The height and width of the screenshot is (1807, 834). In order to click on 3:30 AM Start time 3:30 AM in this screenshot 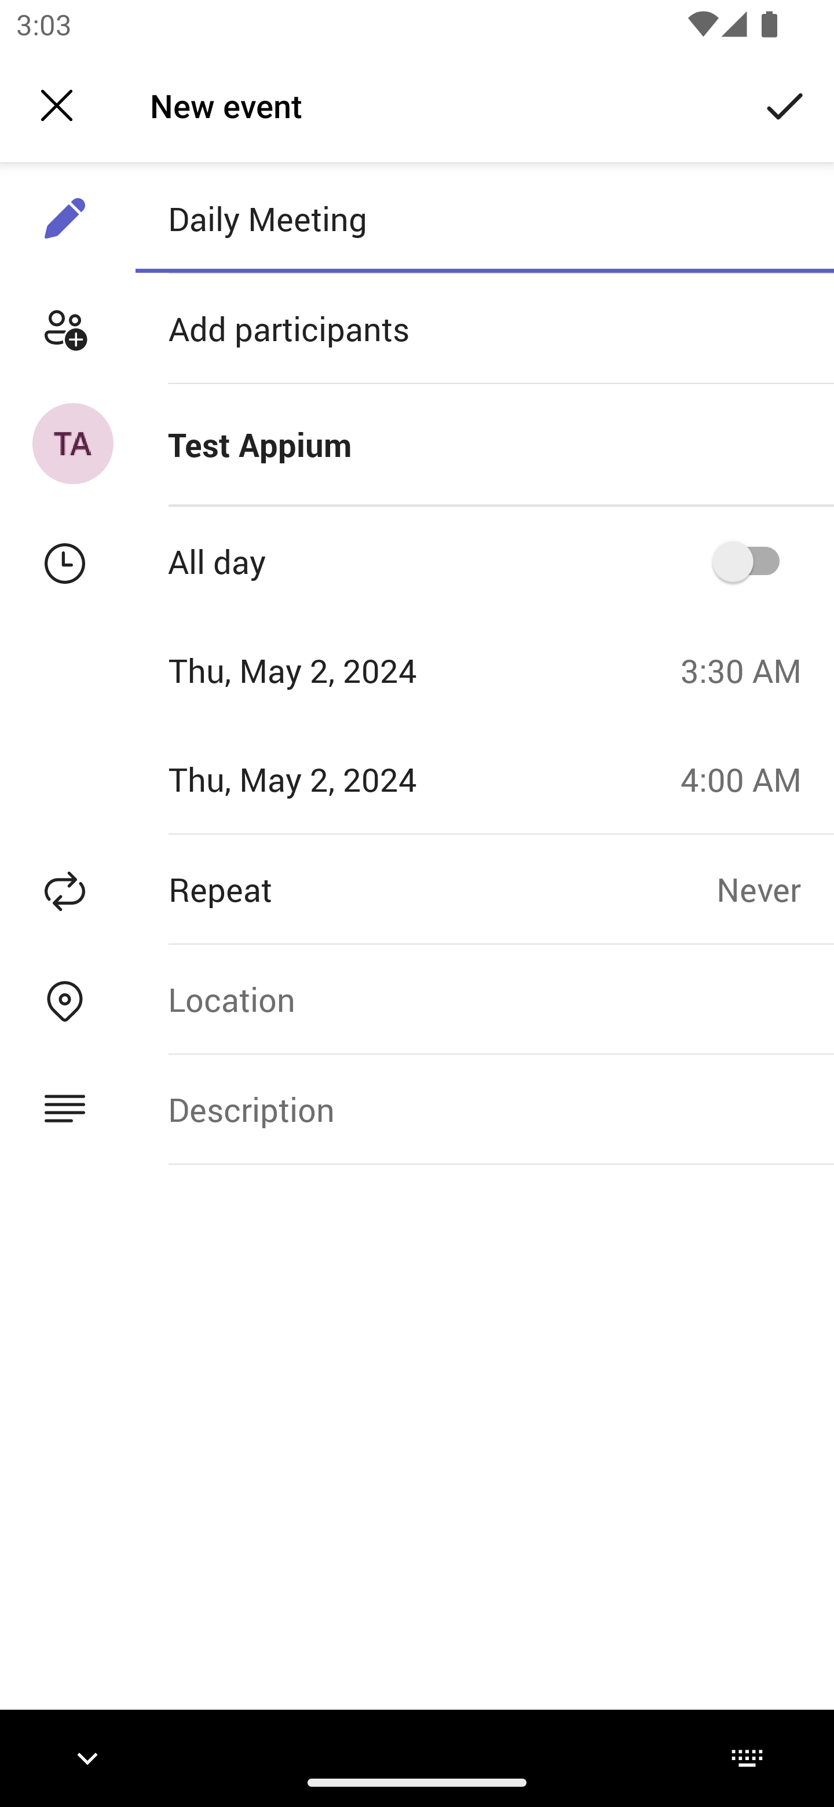, I will do `click(749, 670)`.